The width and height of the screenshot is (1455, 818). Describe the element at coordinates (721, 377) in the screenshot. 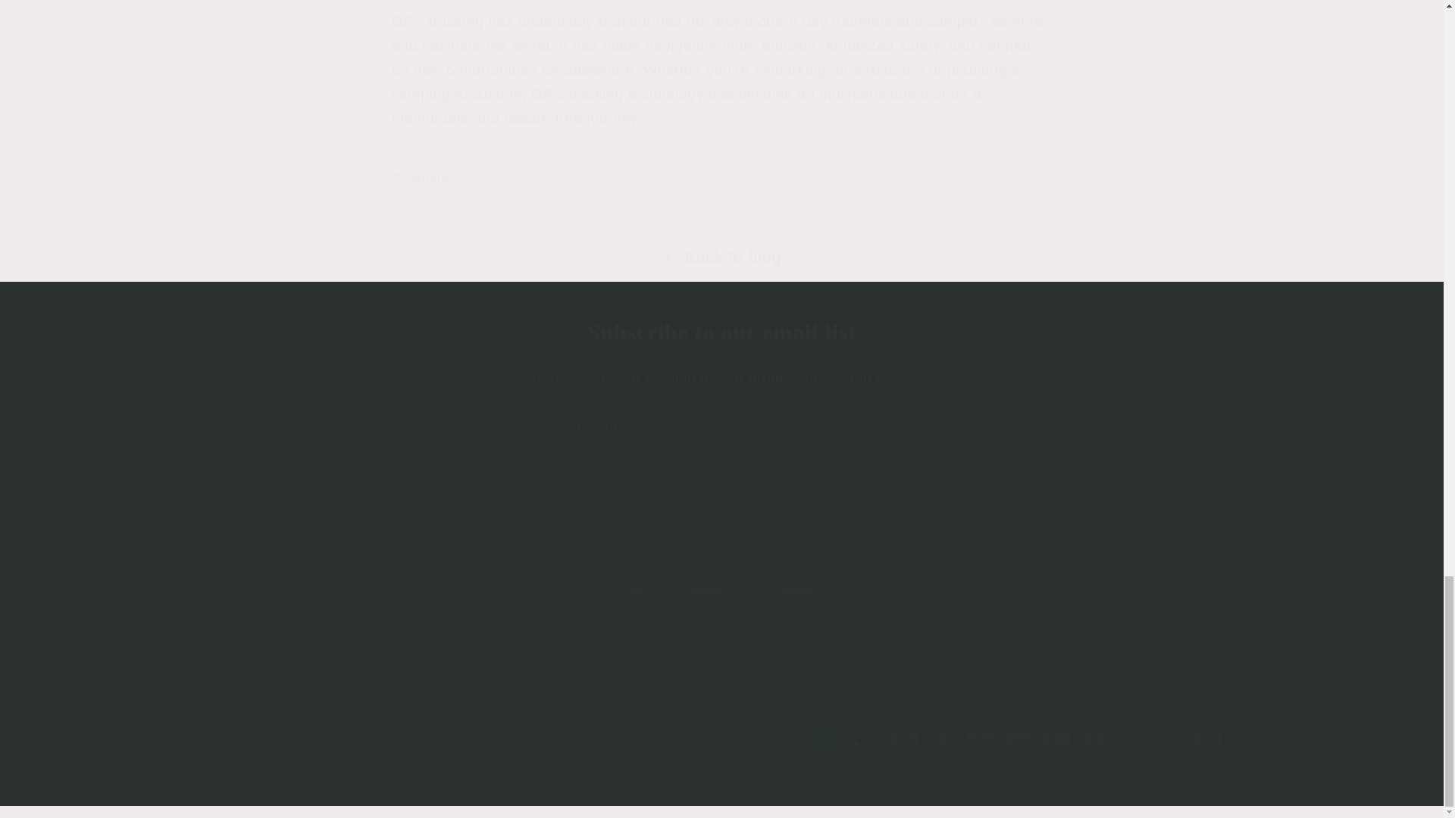

I see `Subscribe to our mailing list for product news and more.` at that location.